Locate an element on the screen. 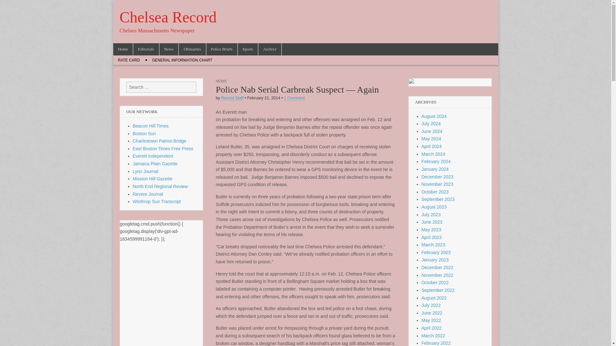 This screenshot has width=616, height=346. Lynn Journal is located at coordinates (146, 171).